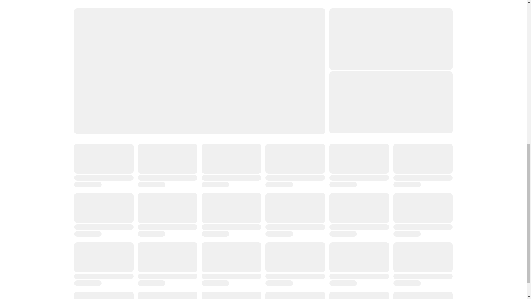 The width and height of the screenshot is (531, 299). Describe the element at coordinates (278, 193) in the screenshot. I see `Privacy Policy` at that location.